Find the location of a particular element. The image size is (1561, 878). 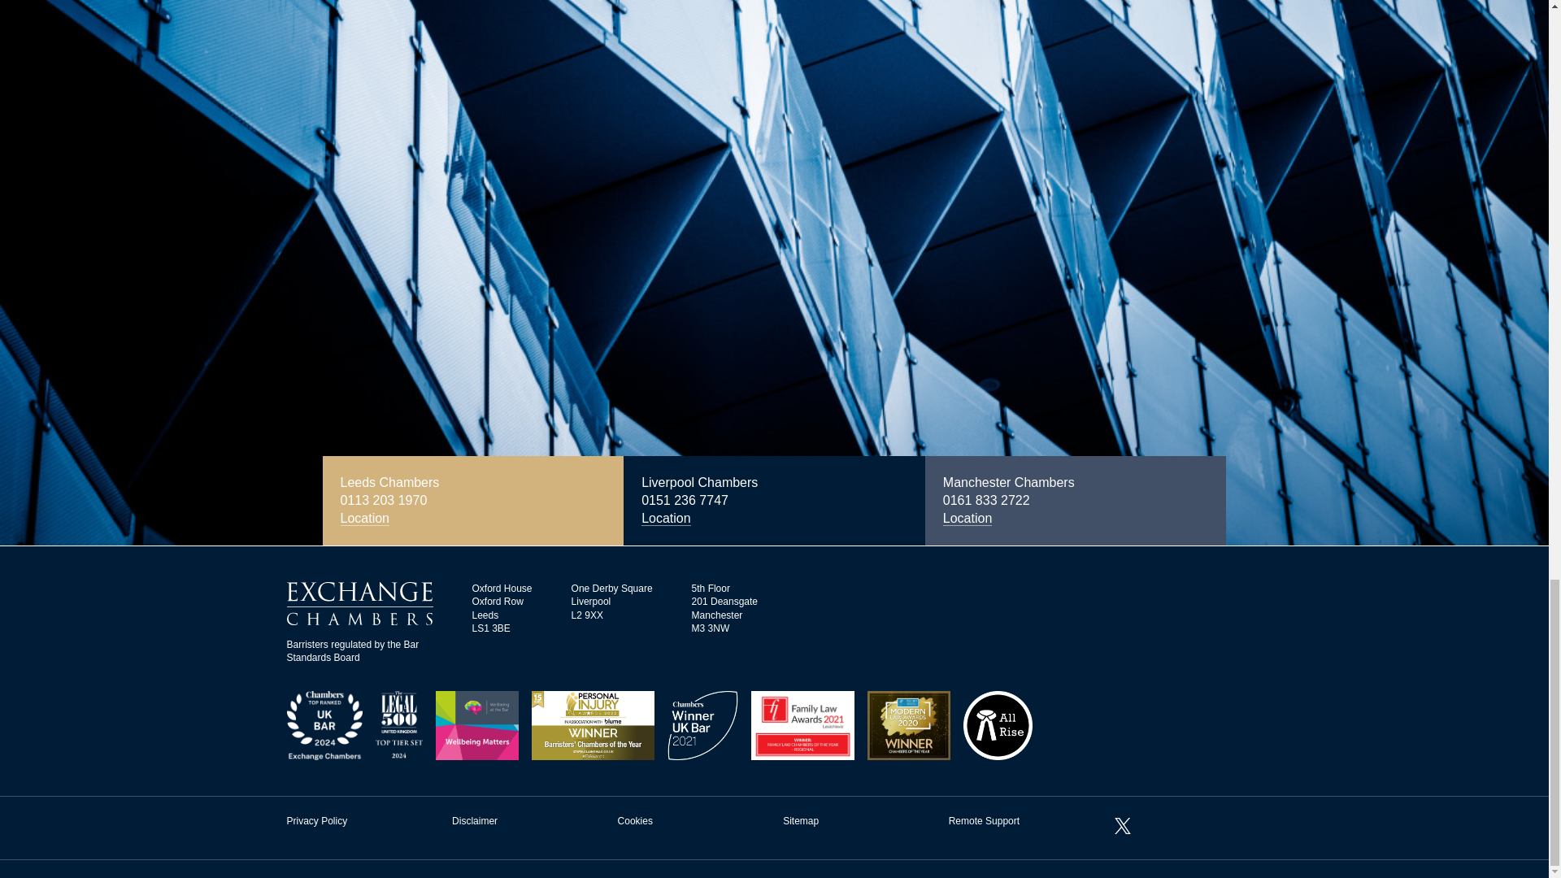

Sitemap is located at coordinates (800, 821).